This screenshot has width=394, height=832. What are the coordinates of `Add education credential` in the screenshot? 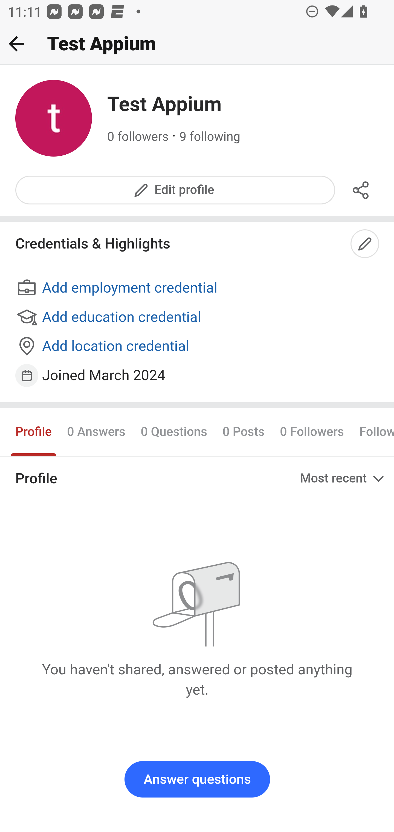 It's located at (198, 317).